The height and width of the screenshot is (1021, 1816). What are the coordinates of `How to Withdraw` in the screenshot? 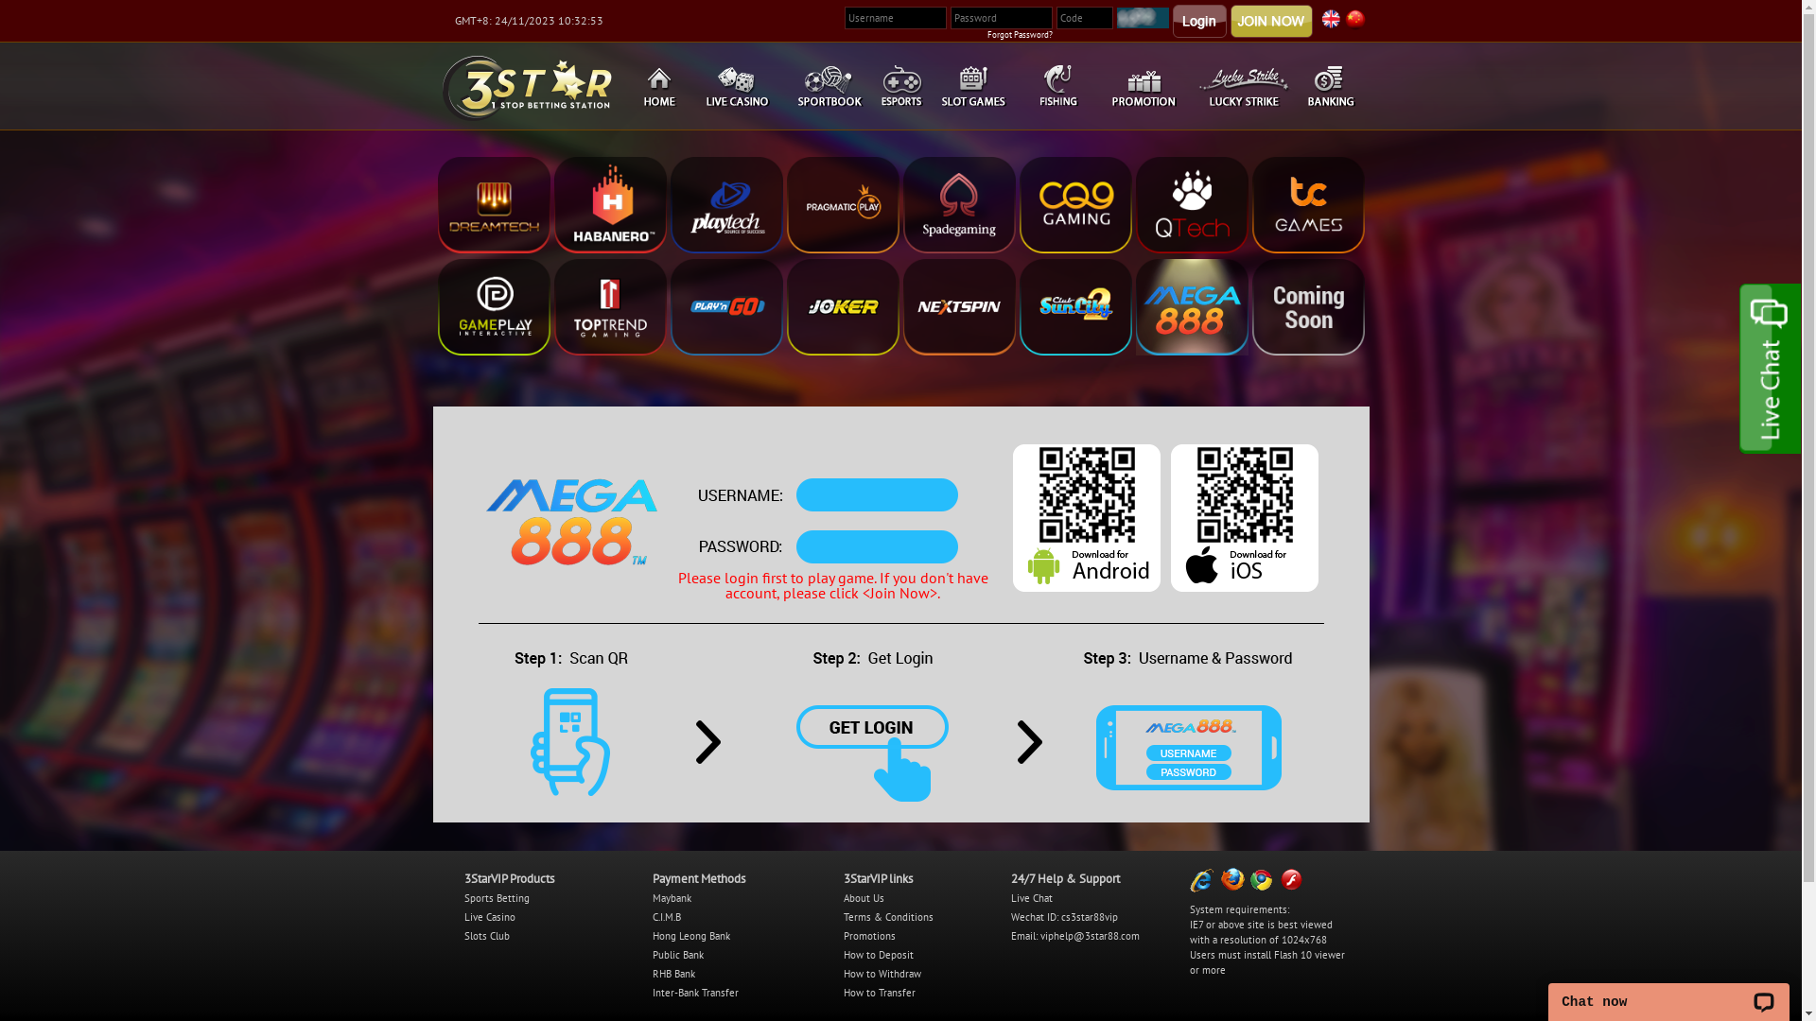 It's located at (882, 974).